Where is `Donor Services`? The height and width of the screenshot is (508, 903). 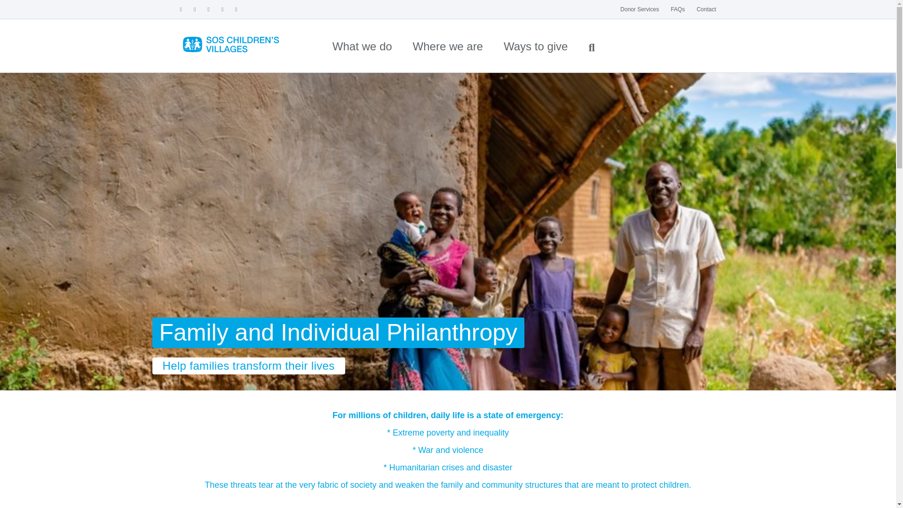 Donor Services is located at coordinates (640, 9).